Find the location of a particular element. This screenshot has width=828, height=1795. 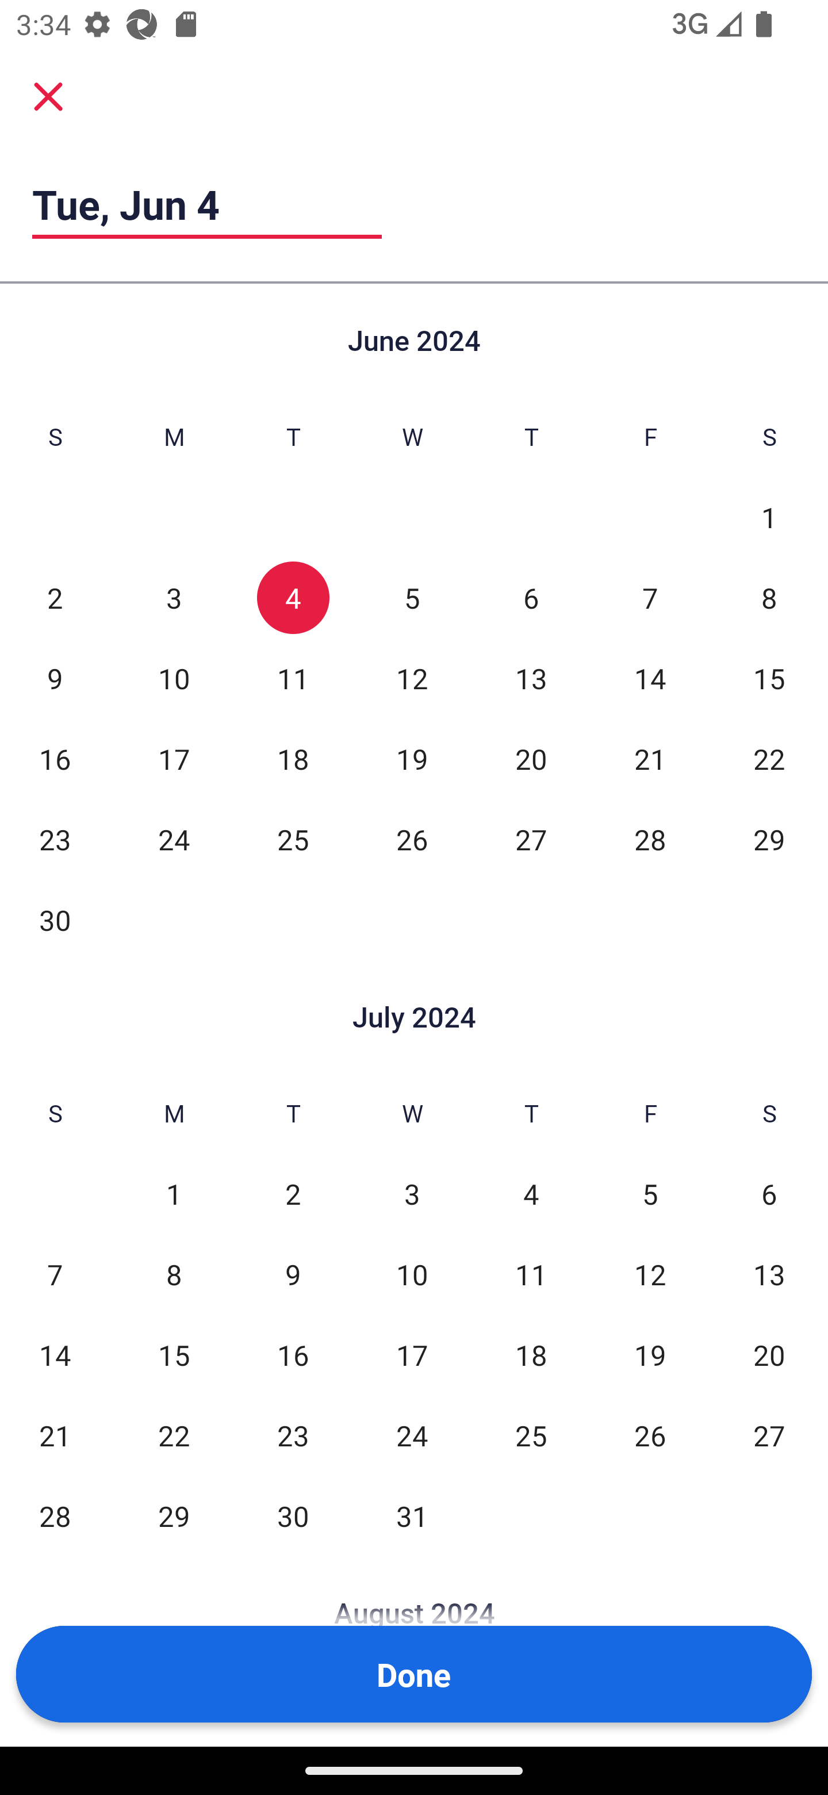

18 Thu, Jul 18, Not Selected is located at coordinates (531, 1354).